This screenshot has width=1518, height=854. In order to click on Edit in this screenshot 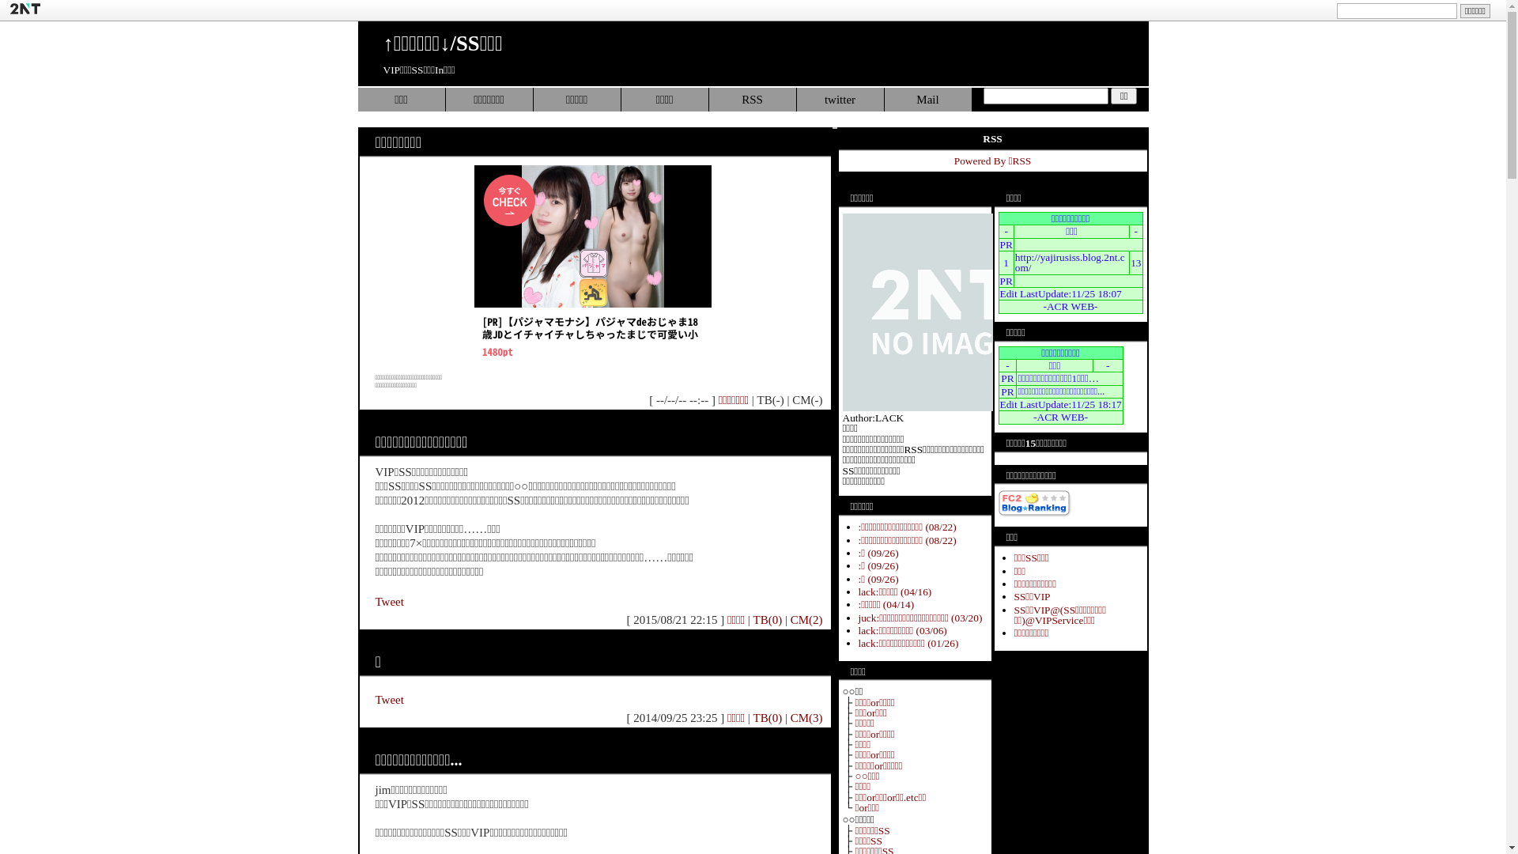, I will do `click(1008, 294)`.